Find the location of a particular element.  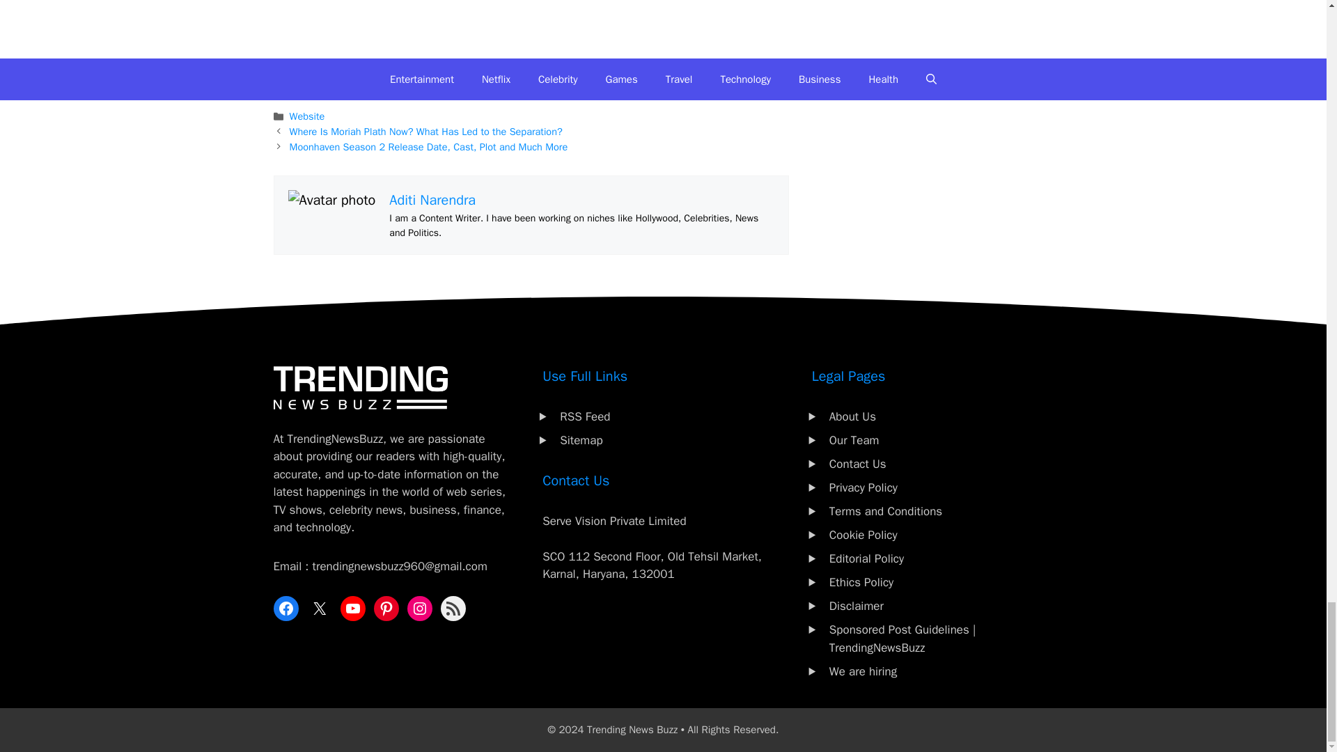

Where Is Moriah Plath Now? What Has Led to the Separation? is located at coordinates (426, 131).